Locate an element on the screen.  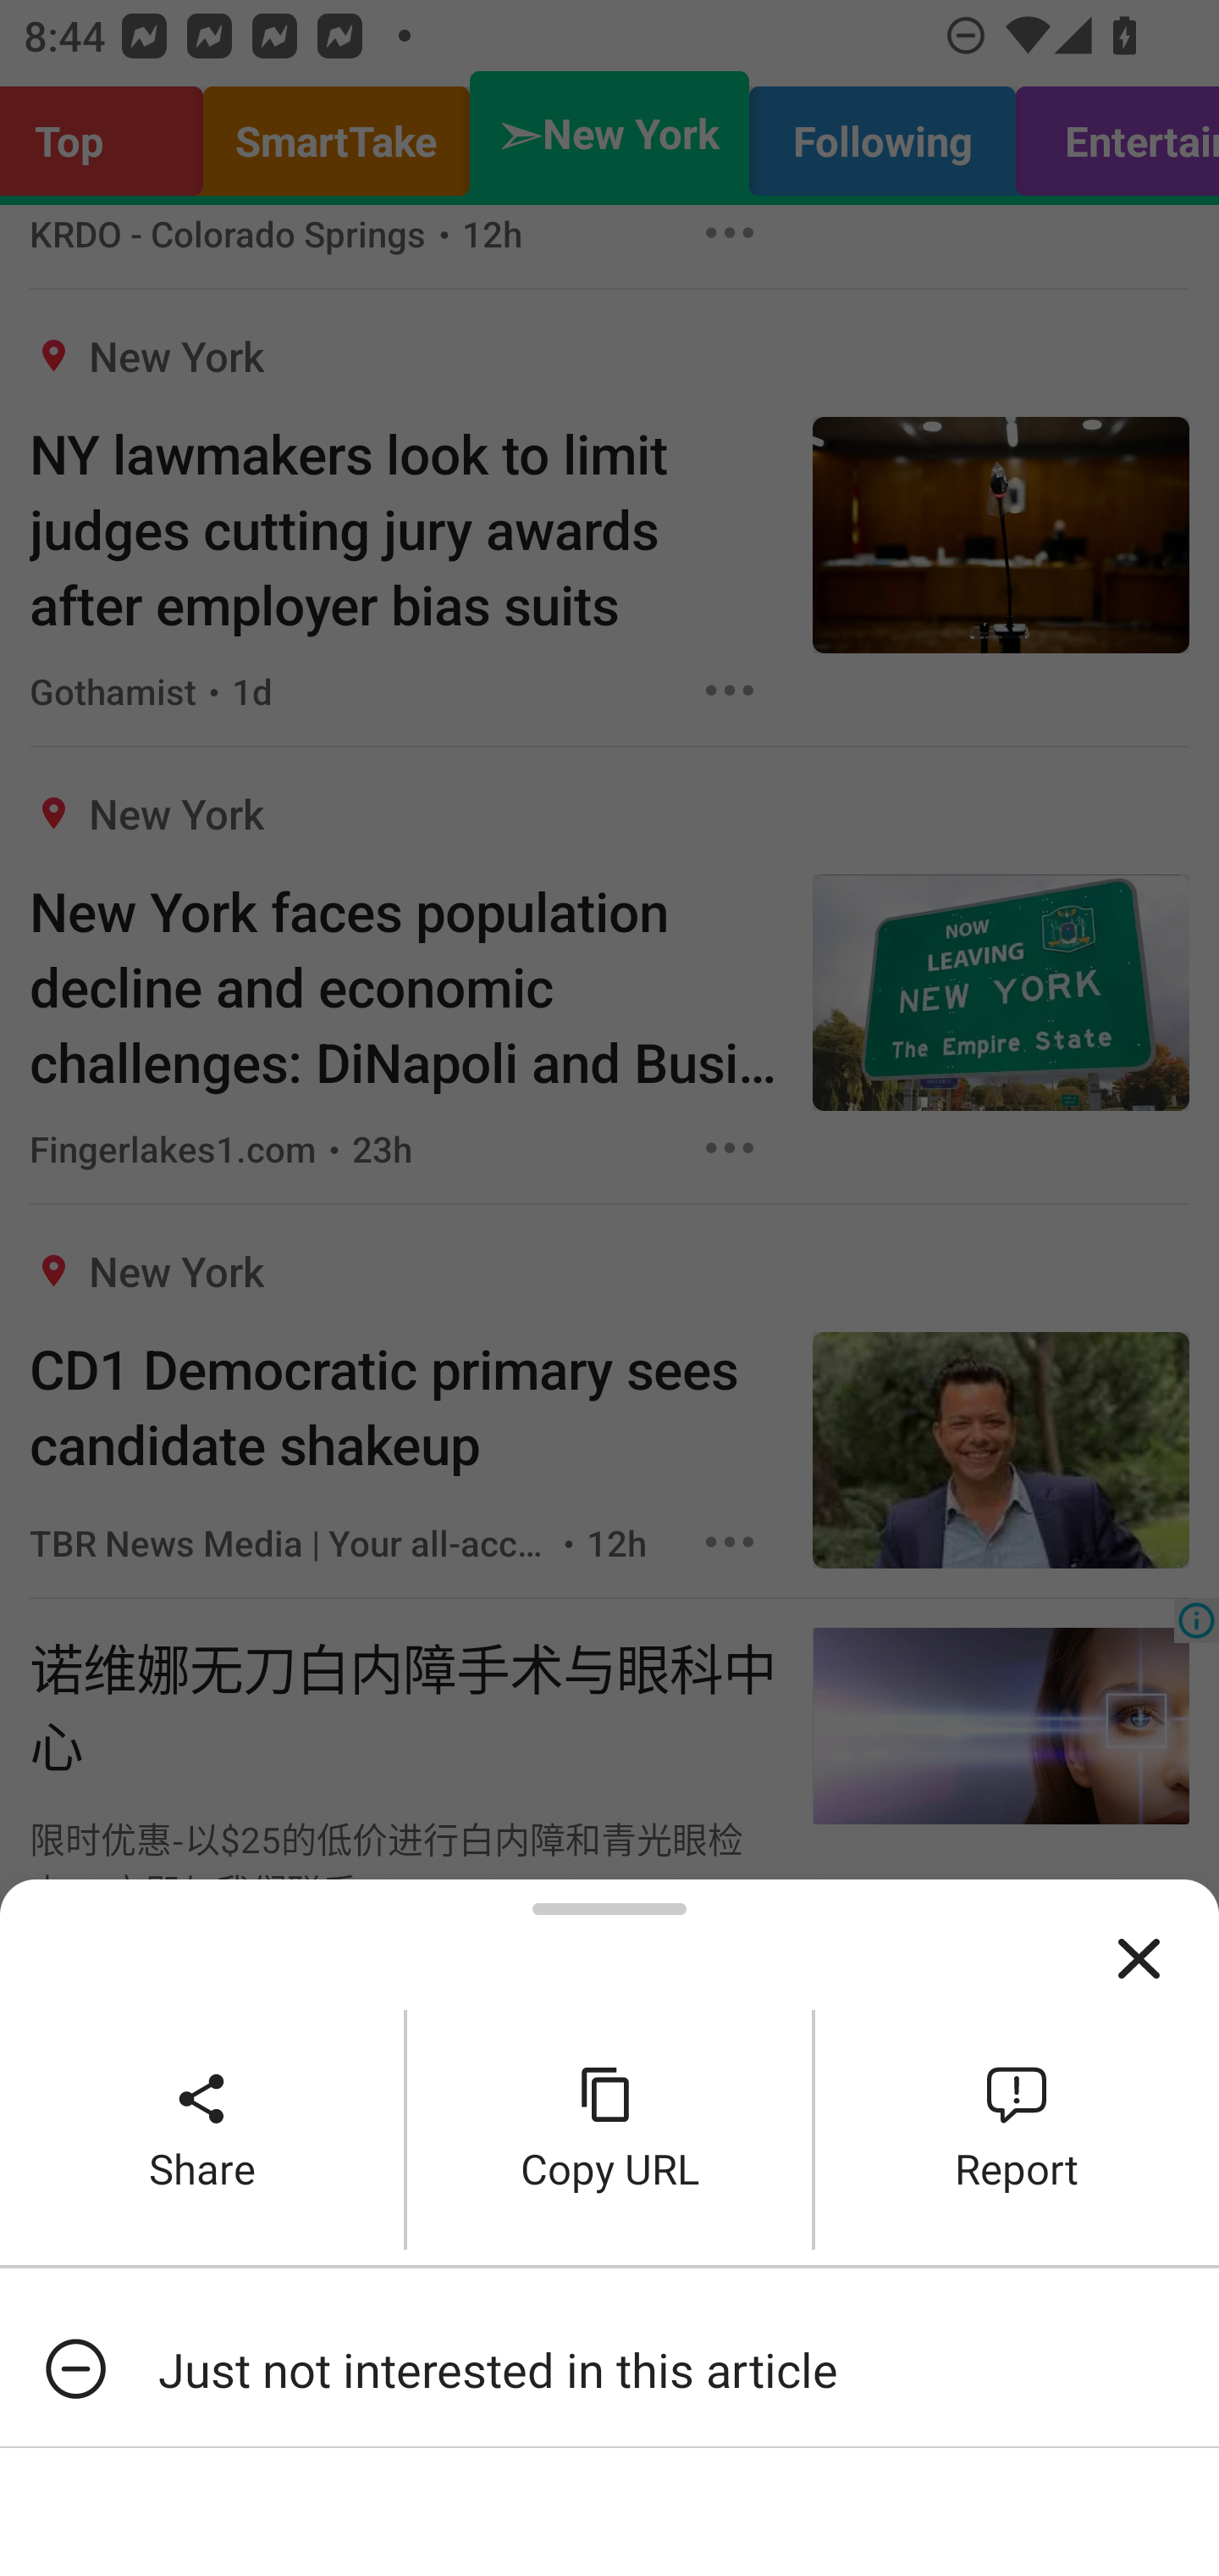
Copy URL is located at coordinates (609, 2129).